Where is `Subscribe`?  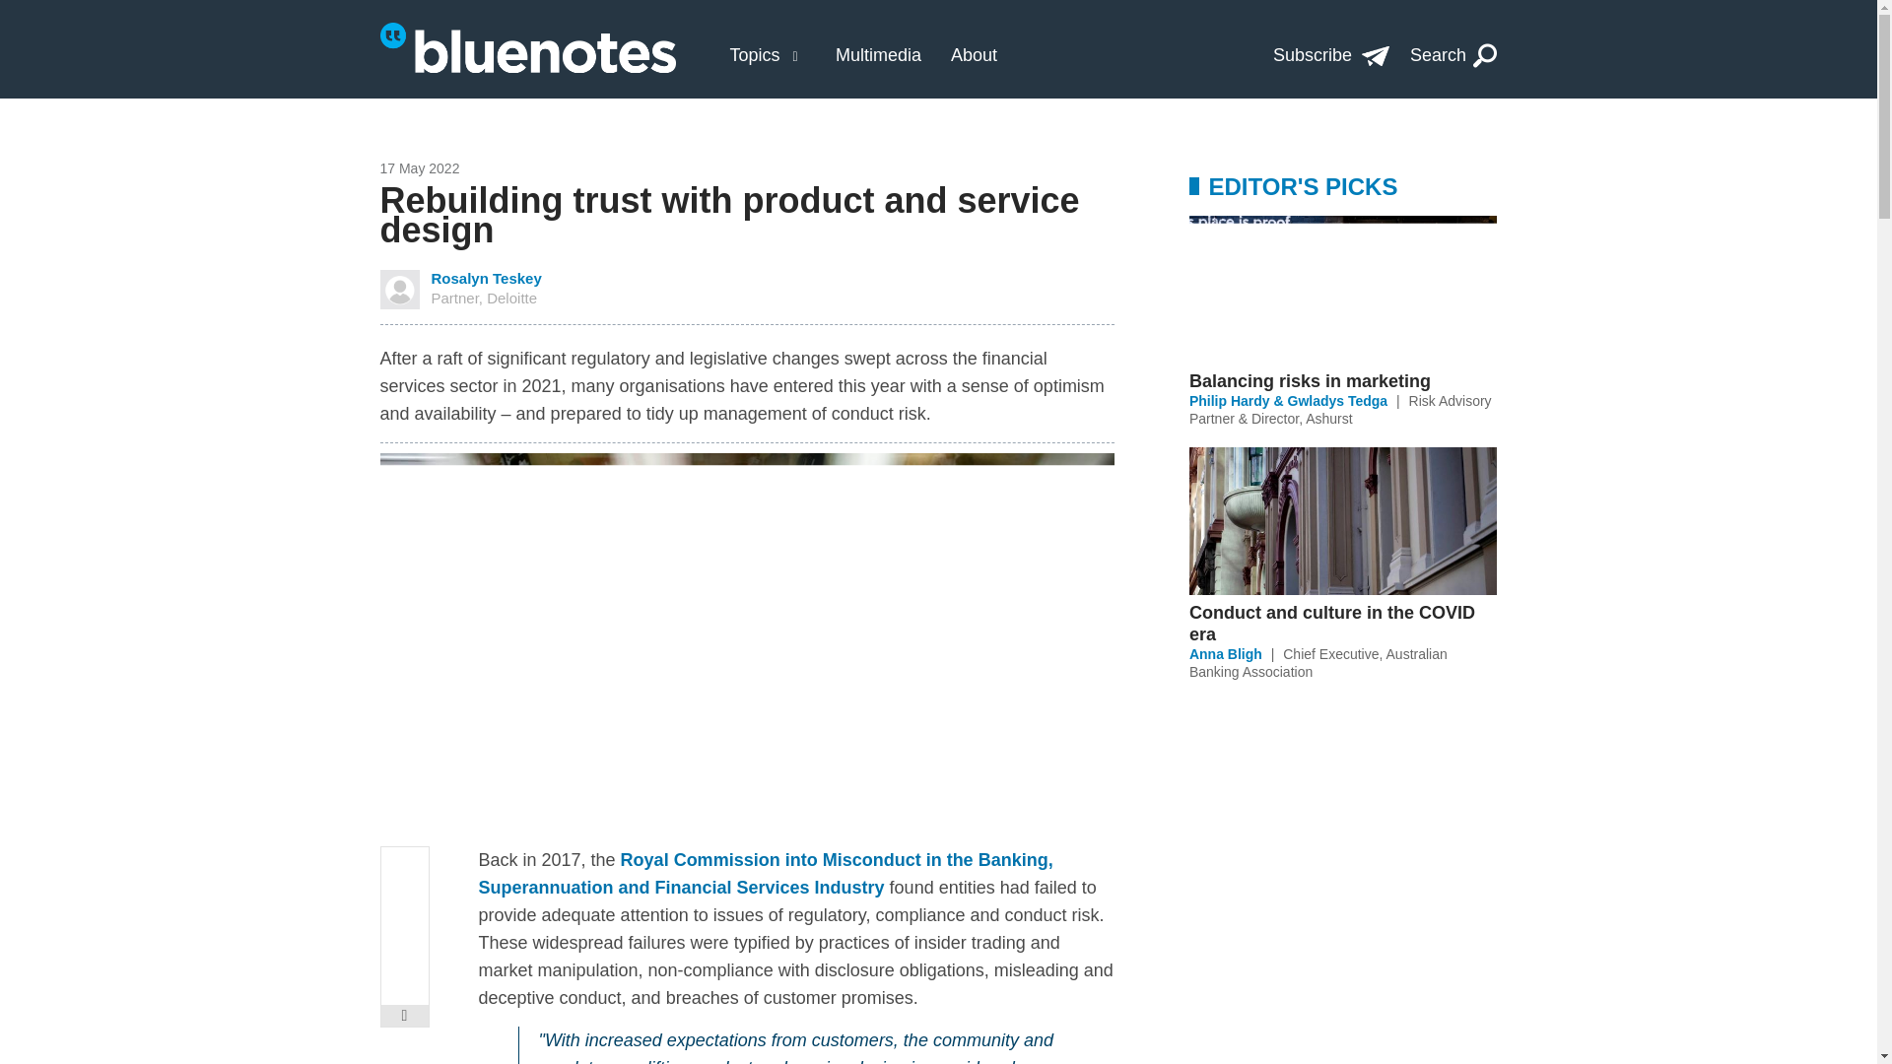
Subscribe is located at coordinates (1330, 55).